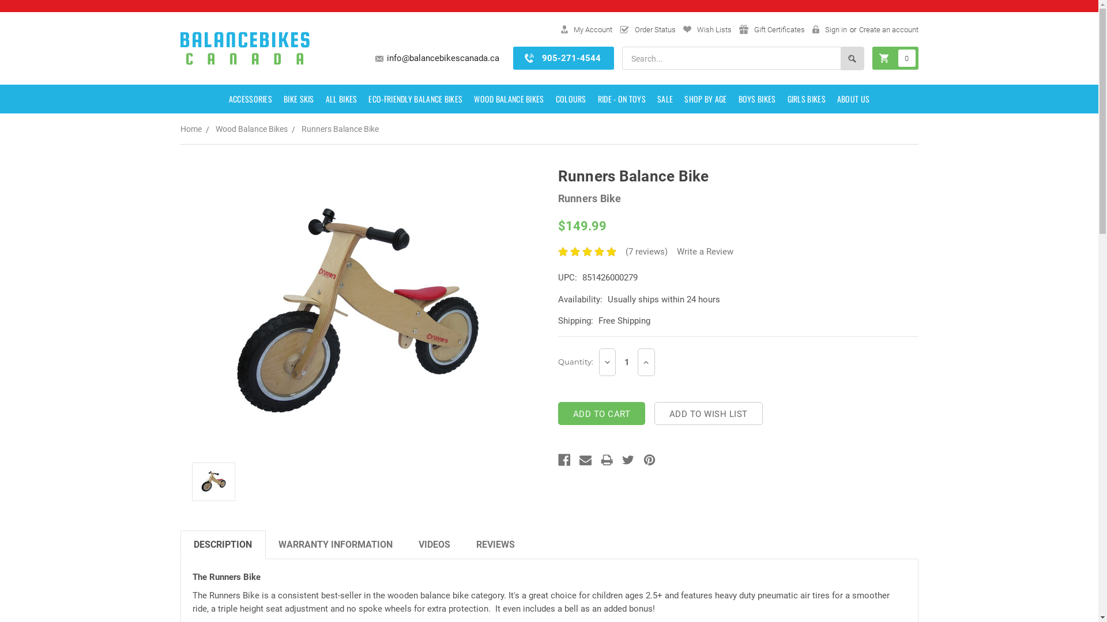 The width and height of the screenshot is (1107, 622). Describe the element at coordinates (496, 545) in the screenshot. I see `REVIEWS` at that location.